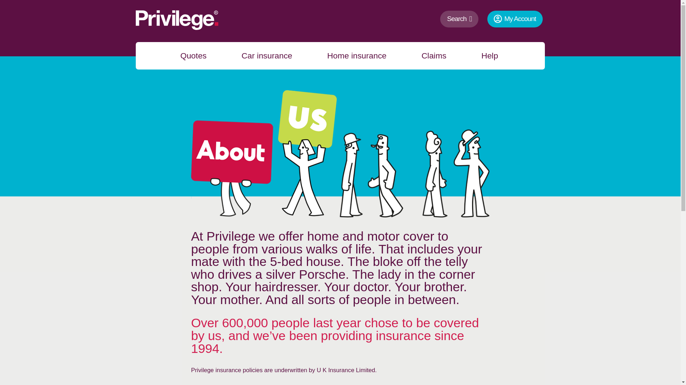 The height and width of the screenshot is (385, 686). I want to click on Visit your account, so click(514, 19).